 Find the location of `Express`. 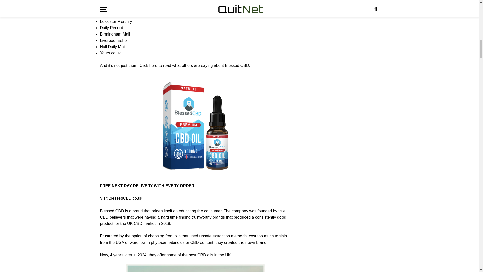

Express is located at coordinates (107, 9).